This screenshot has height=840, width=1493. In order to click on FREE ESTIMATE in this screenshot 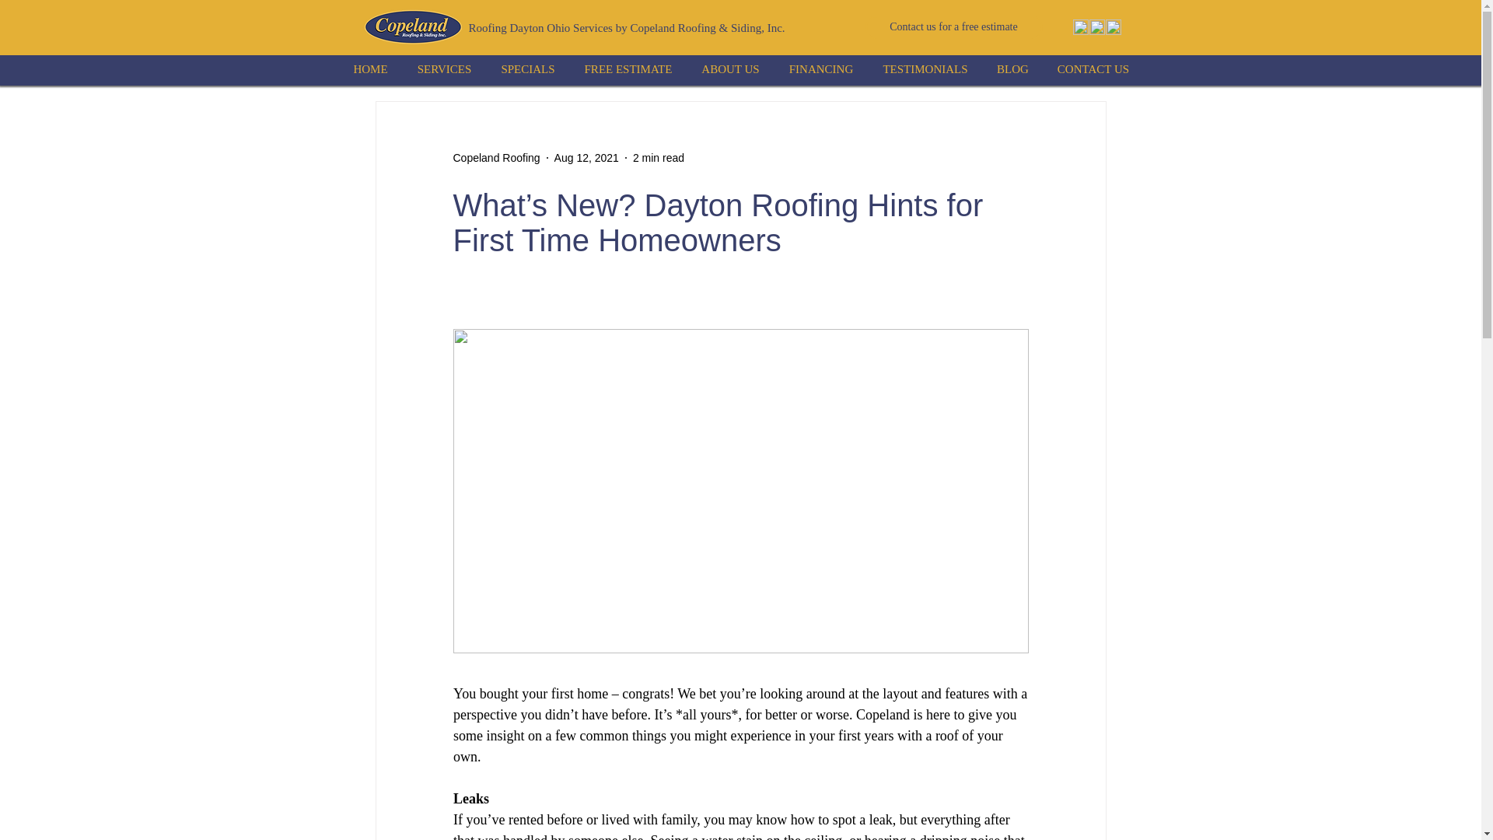, I will do `click(628, 69)`.